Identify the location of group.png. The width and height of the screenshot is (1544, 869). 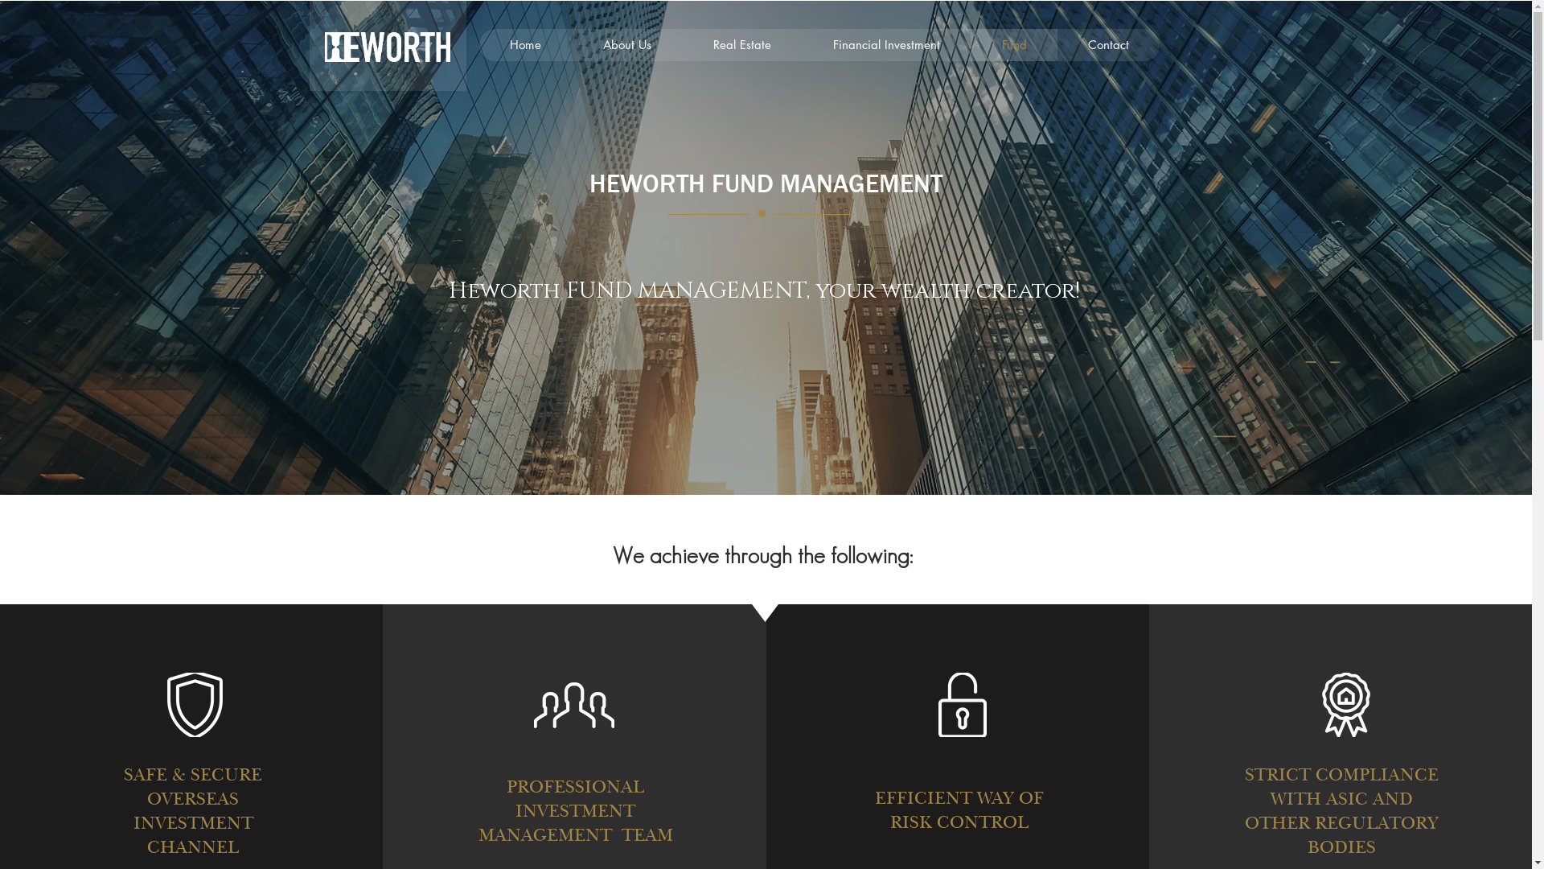
(574, 705).